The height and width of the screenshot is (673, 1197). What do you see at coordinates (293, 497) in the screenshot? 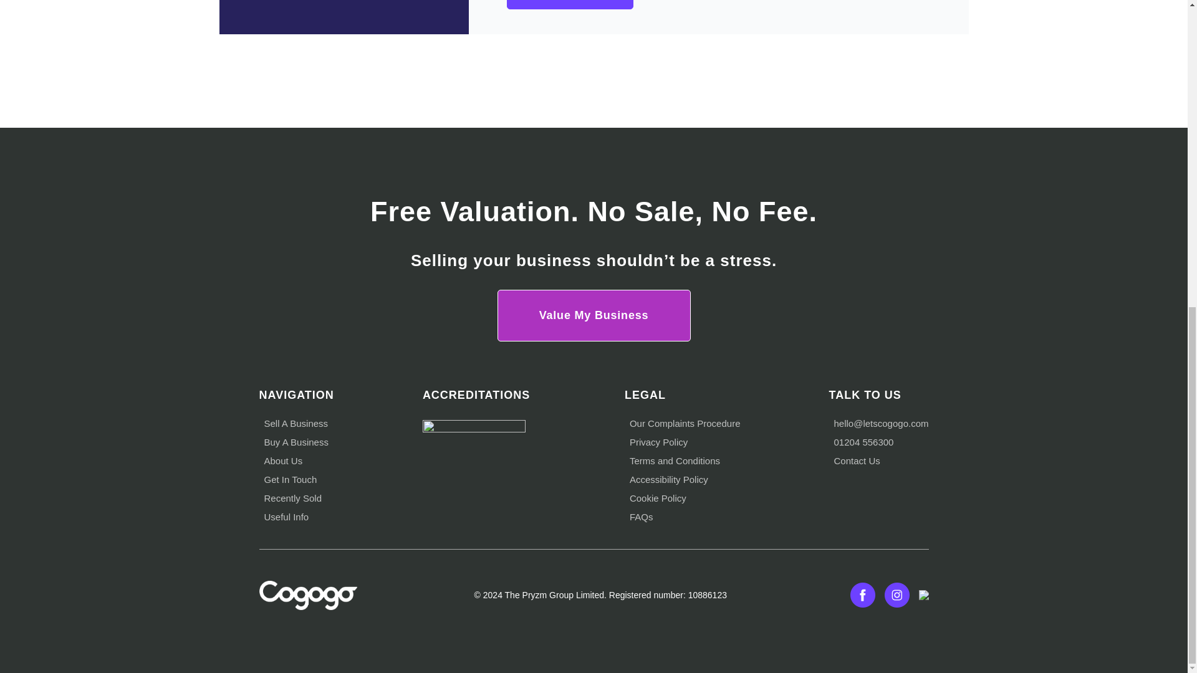
I see `Recently Sold` at bounding box center [293, 497].